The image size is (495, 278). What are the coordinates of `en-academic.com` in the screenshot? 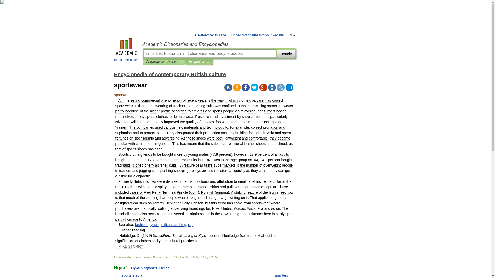 It's located at (126, 50).